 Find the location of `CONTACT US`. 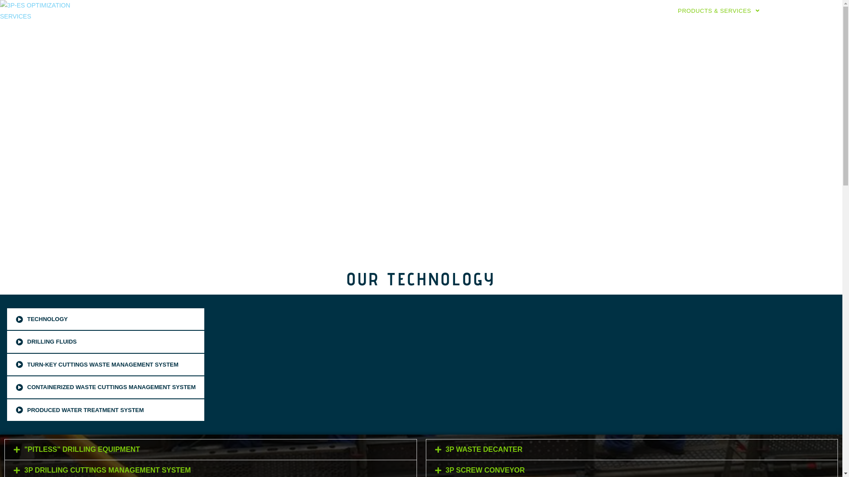

CONTACT US is located at coordinates (797, 11).